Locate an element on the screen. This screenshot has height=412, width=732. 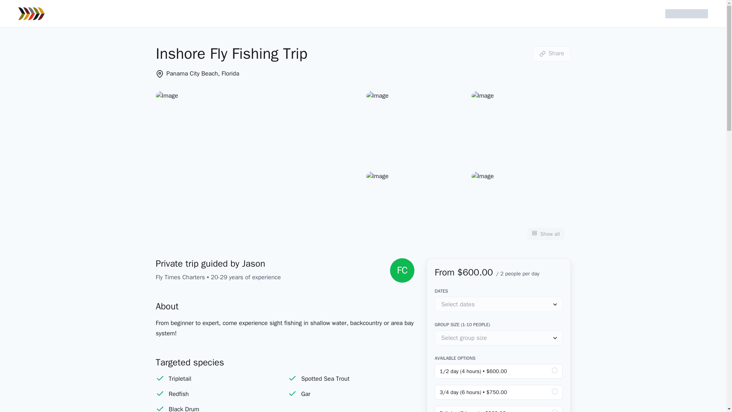
FC is located at coordinates (402, 270).